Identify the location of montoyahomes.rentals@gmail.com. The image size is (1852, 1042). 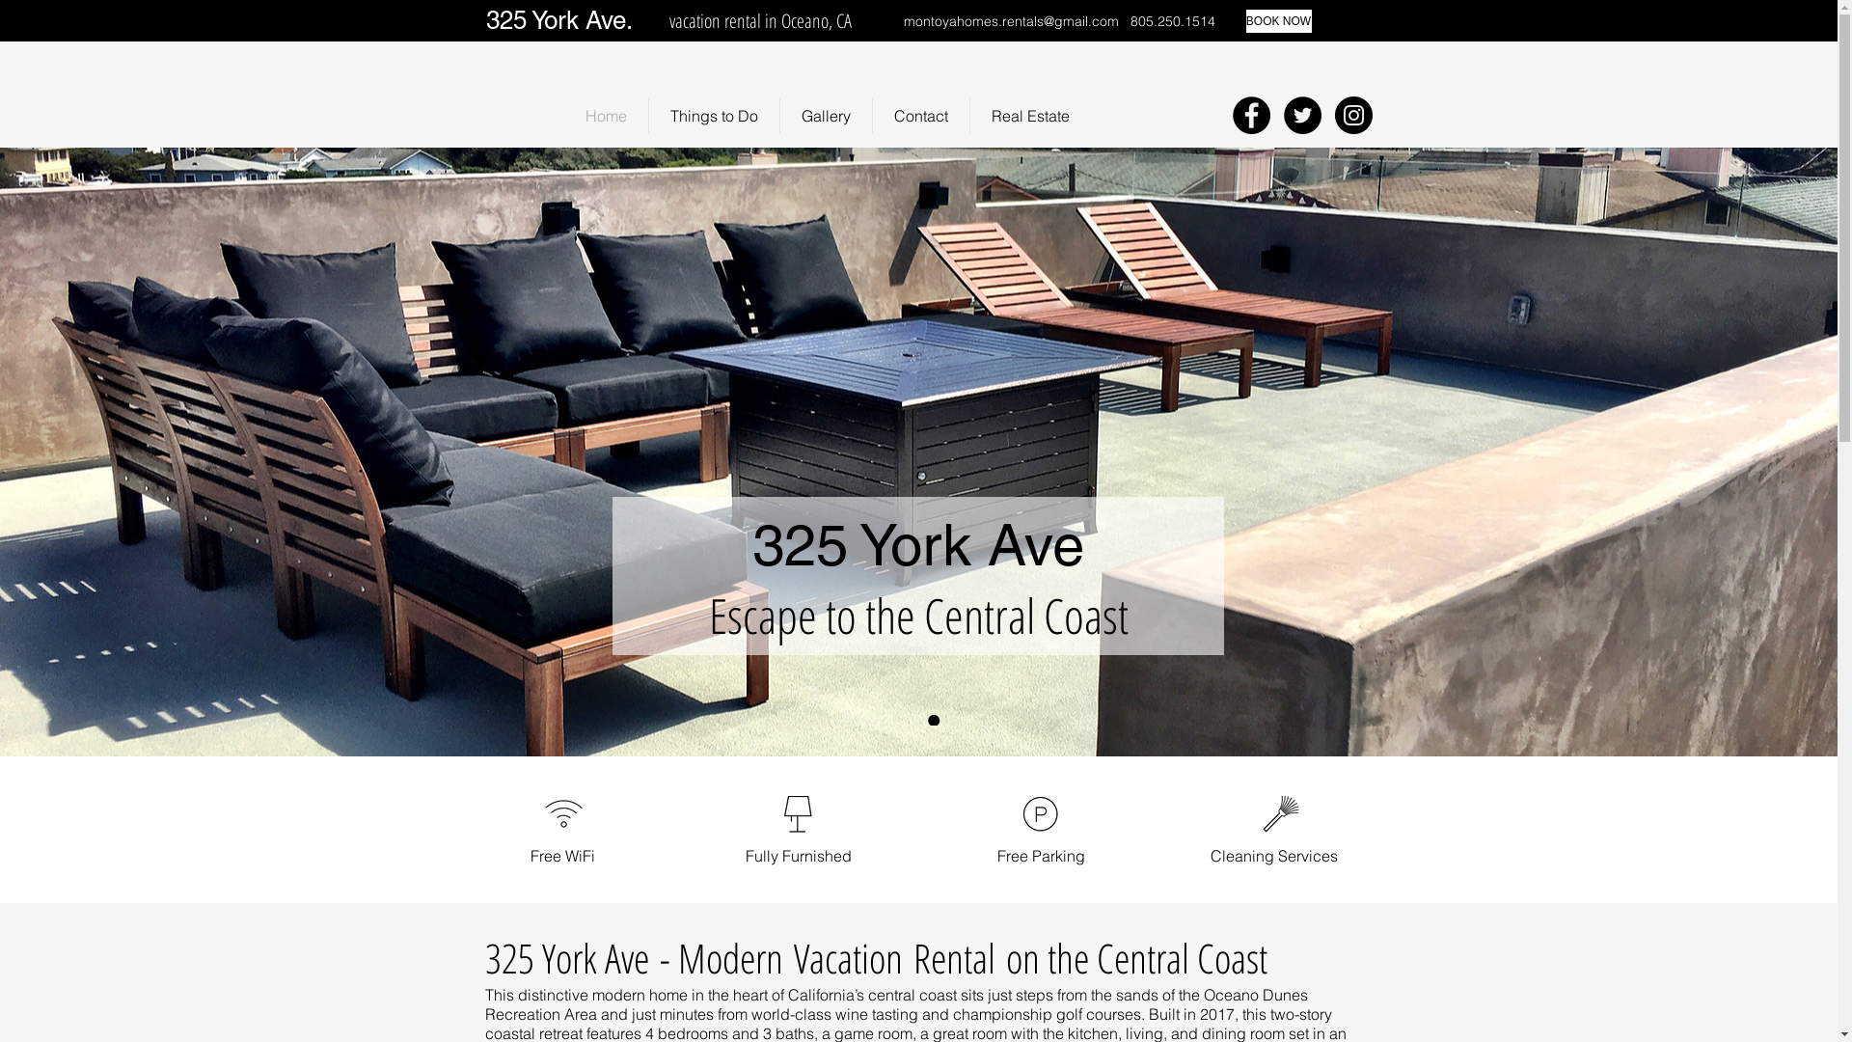
(1011, 21).